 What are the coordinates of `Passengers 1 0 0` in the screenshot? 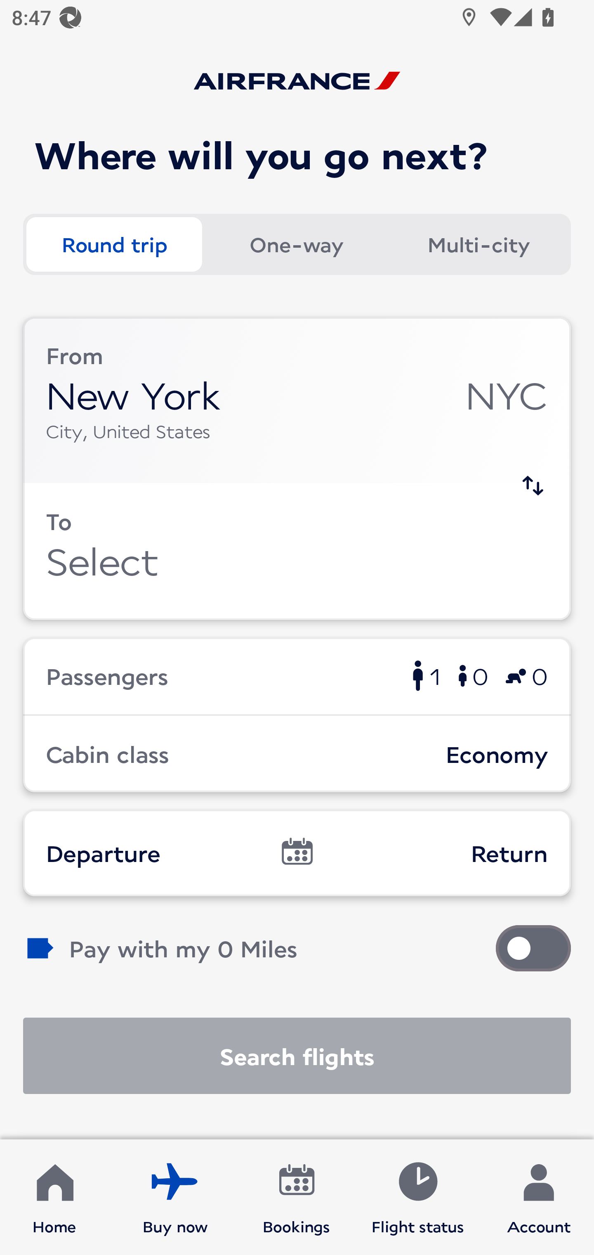 It's located at (297, 675).